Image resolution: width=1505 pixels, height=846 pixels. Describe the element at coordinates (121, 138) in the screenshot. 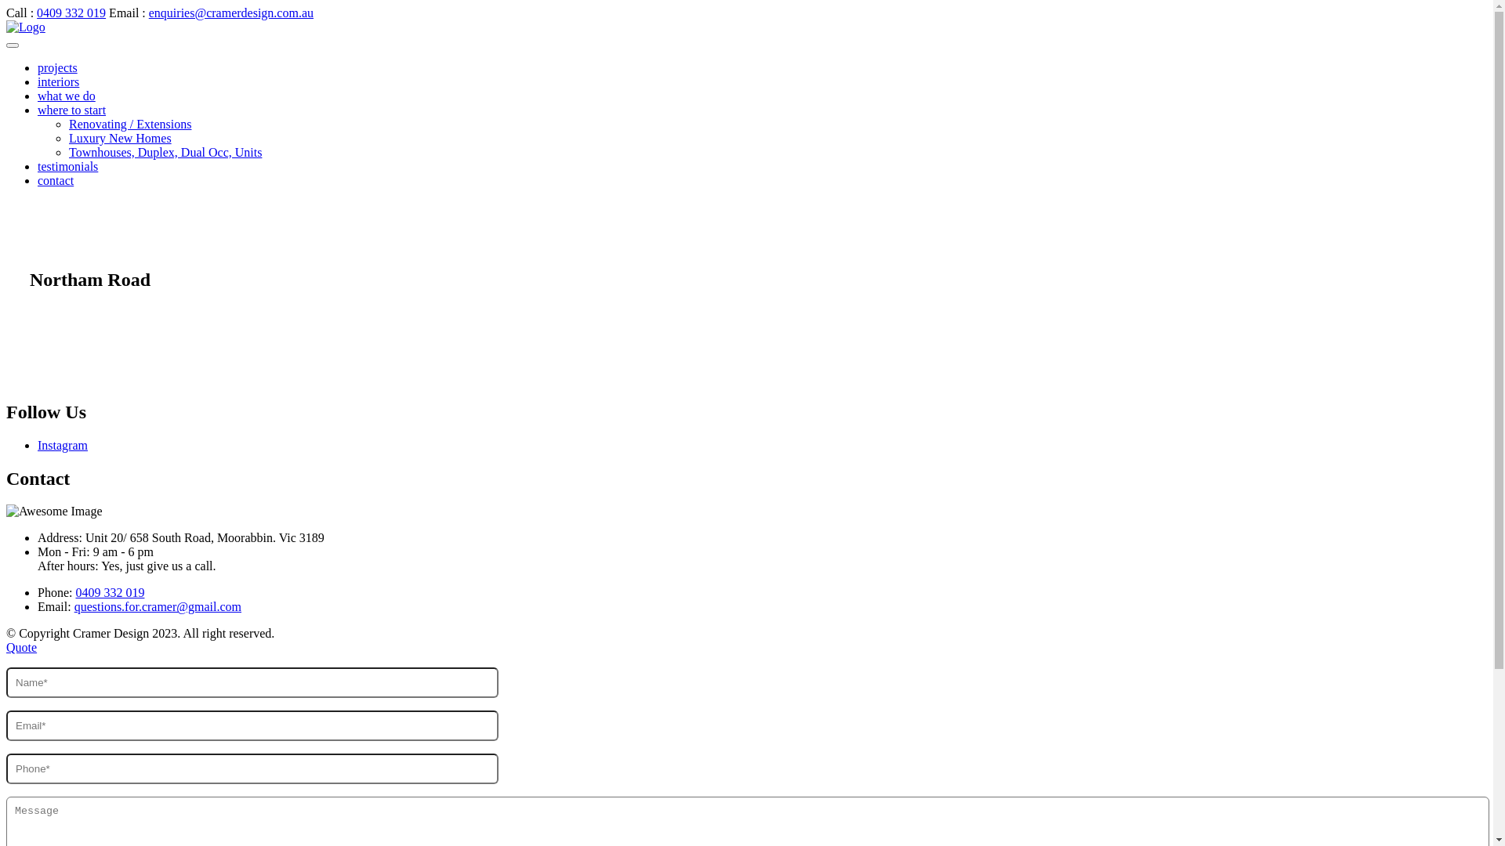

I see `Luxury New Homes` at that location.